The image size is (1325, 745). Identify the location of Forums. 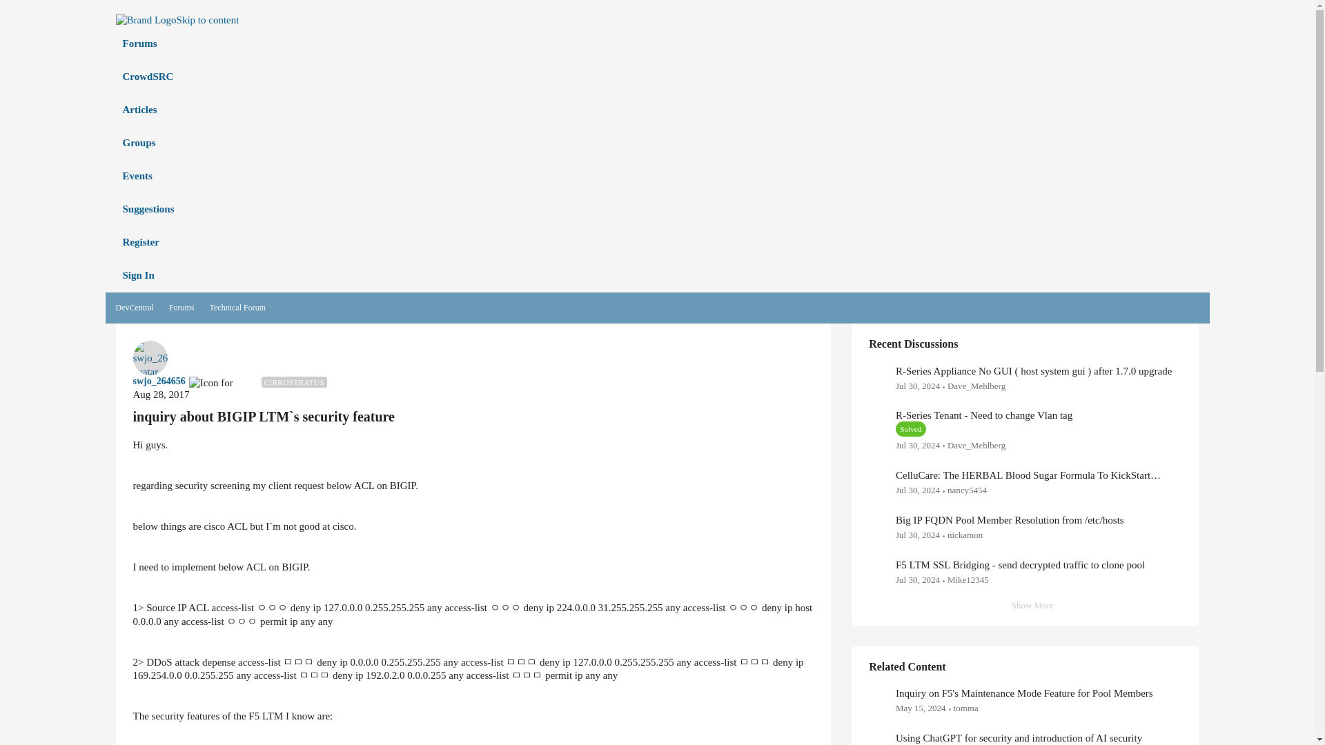
(182, 308).